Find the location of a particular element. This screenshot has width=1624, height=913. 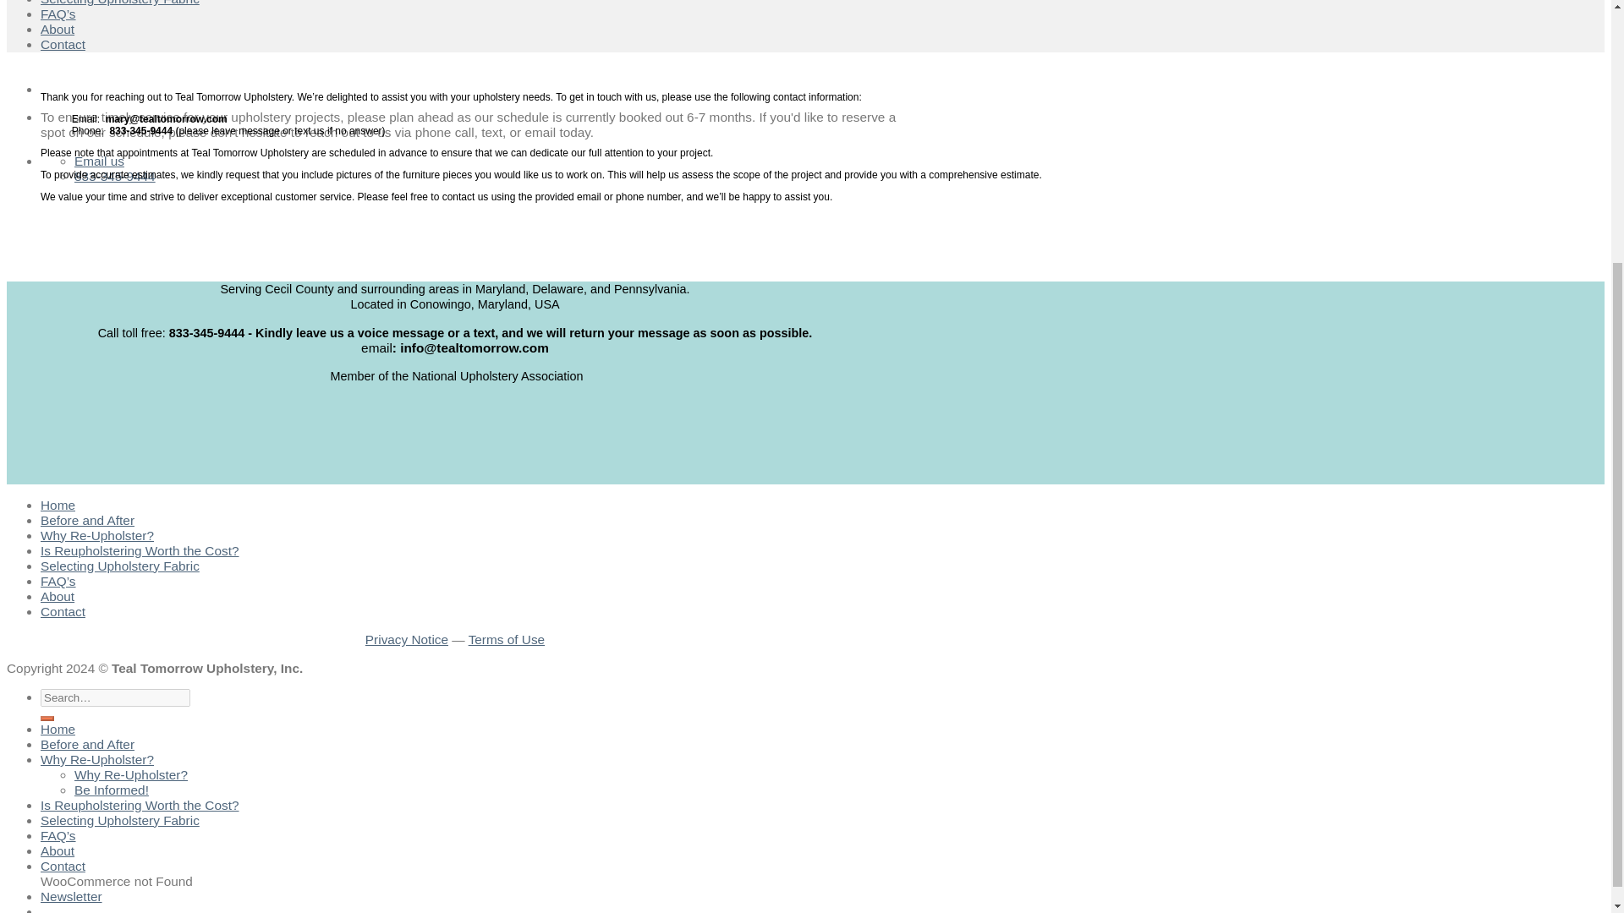

About is located at coordinates (58, 29).